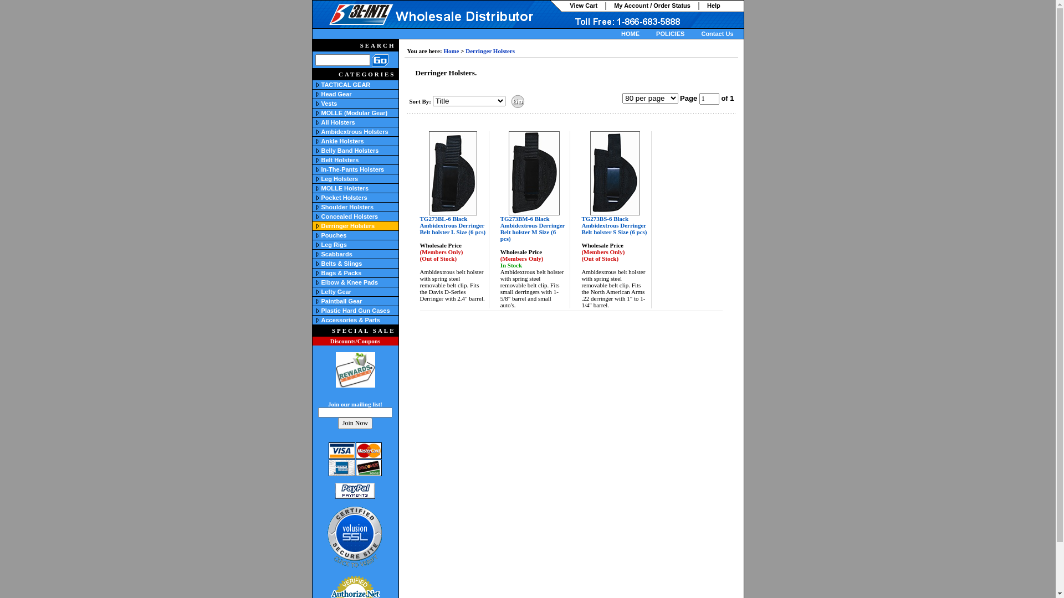  Describe the element at coordinates (317, 291) in the screenshot. I see `Lefty Gear` at that location.